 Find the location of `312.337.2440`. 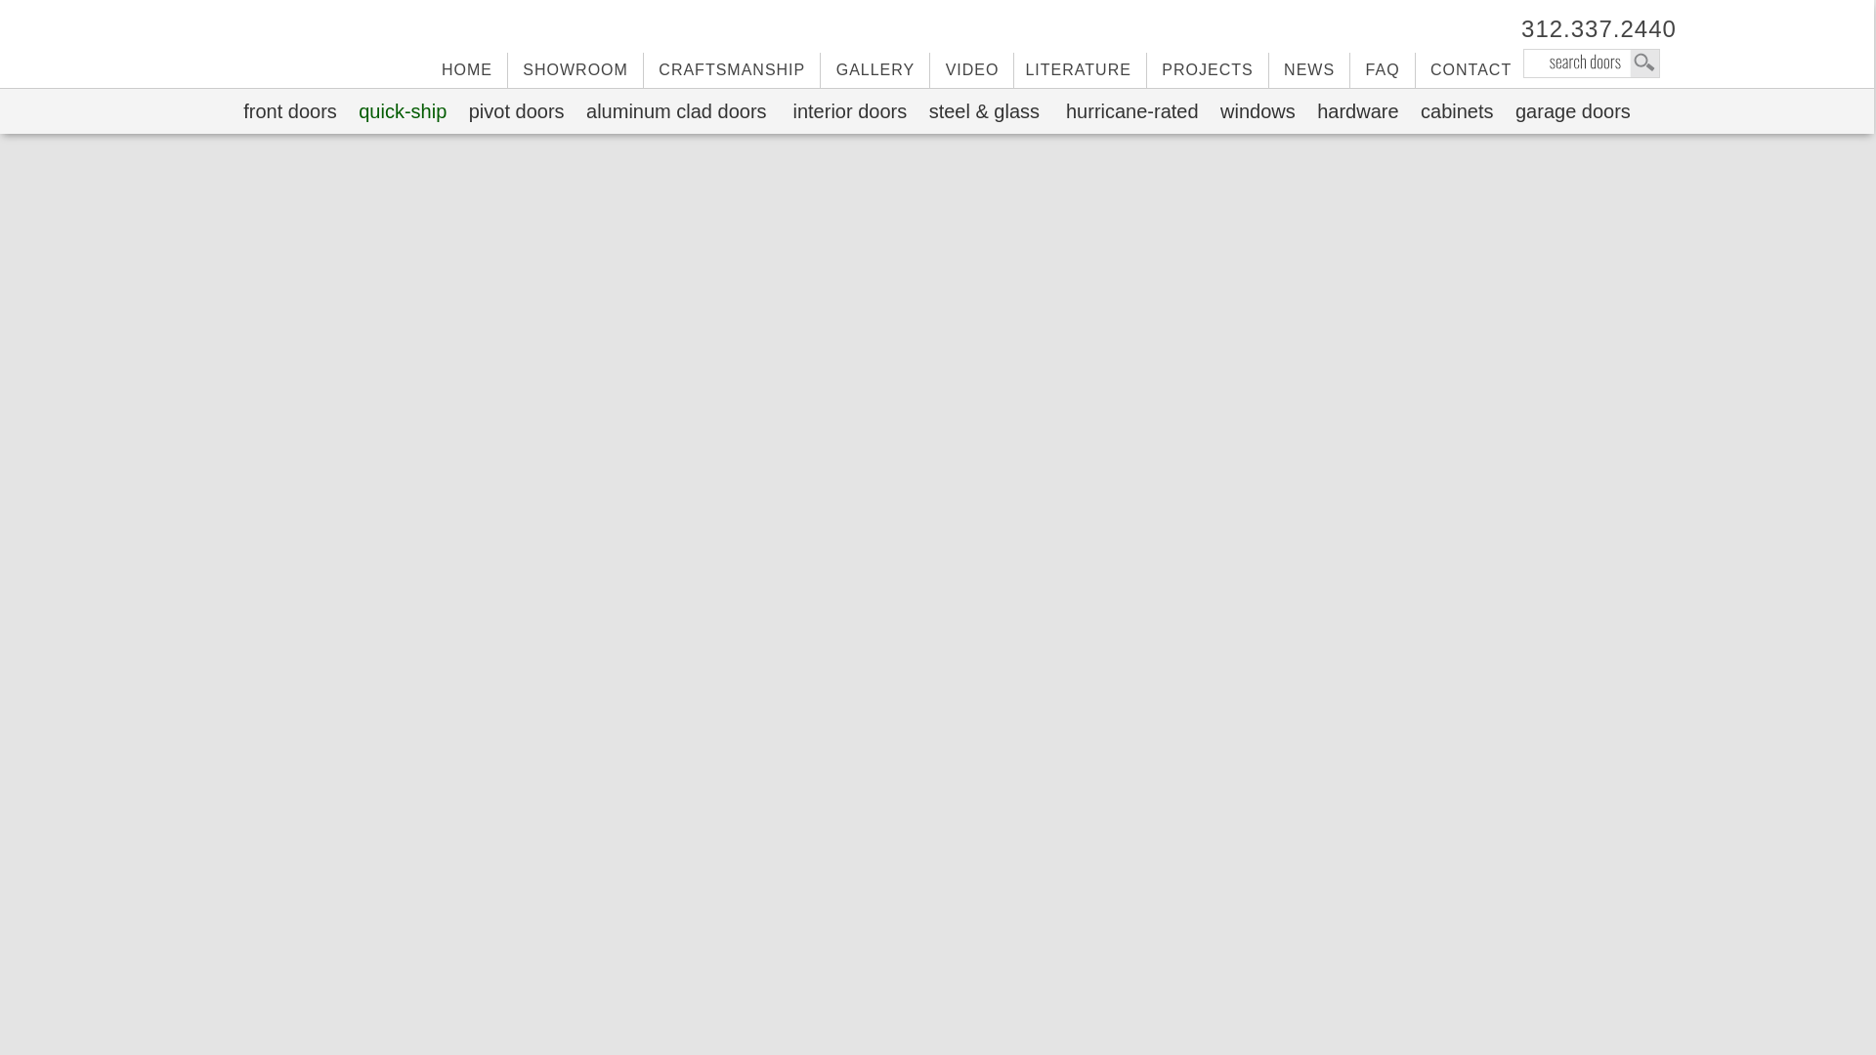

312.337.2440 is located at coordinates (1591, 28).